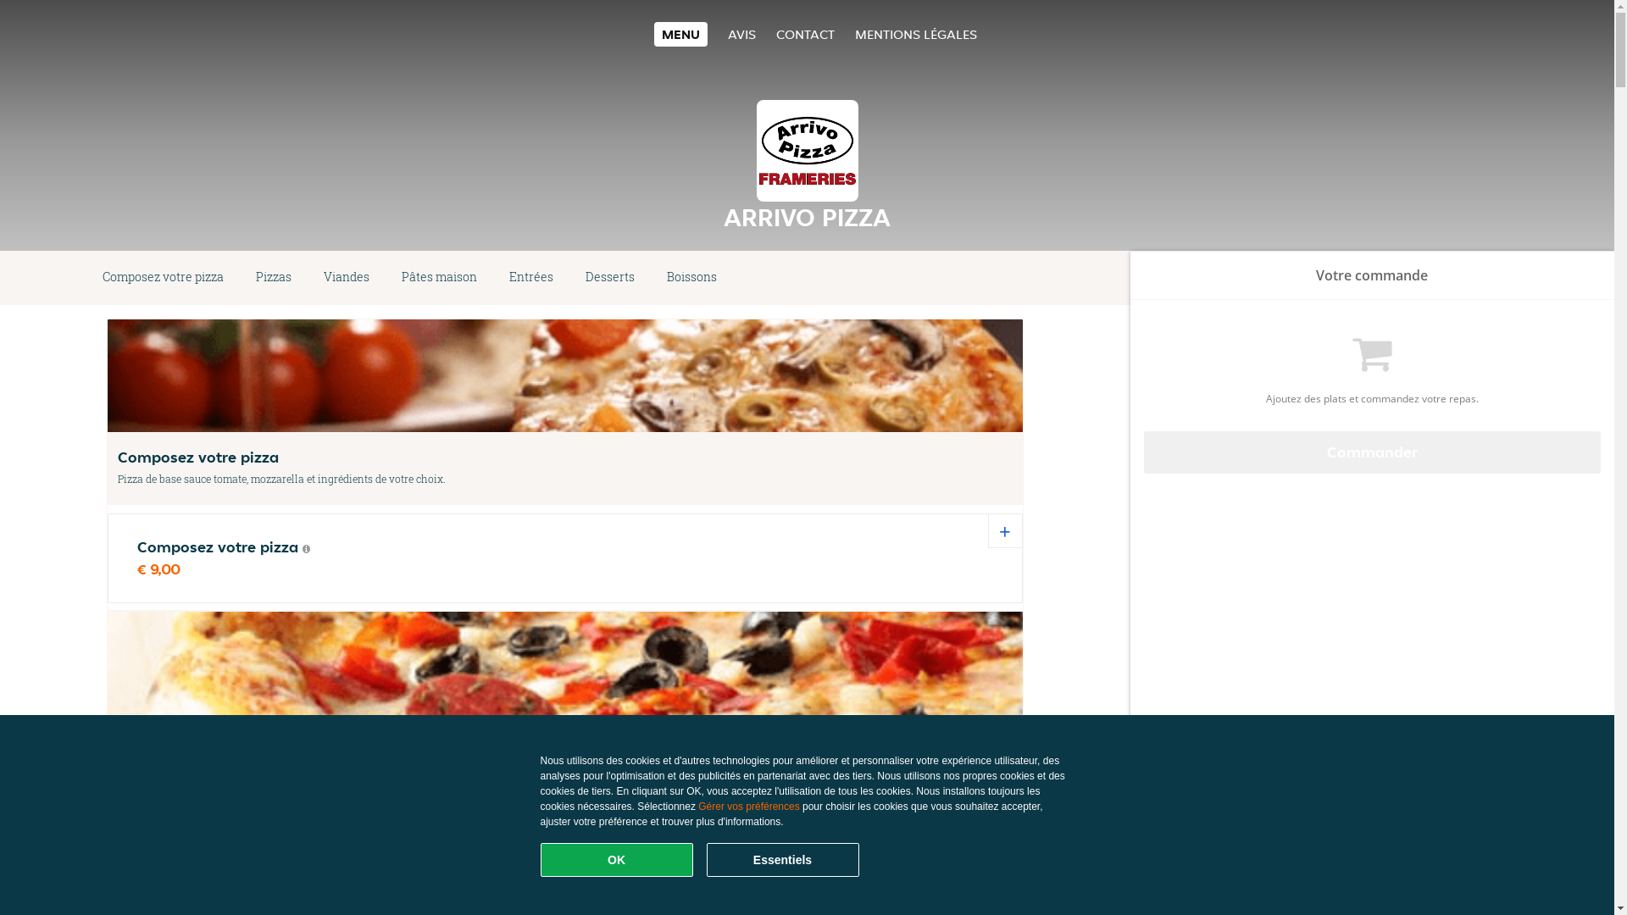  Describe the element at coordinates (742, 34) in the screenshot. I see `AVIS` at that location.